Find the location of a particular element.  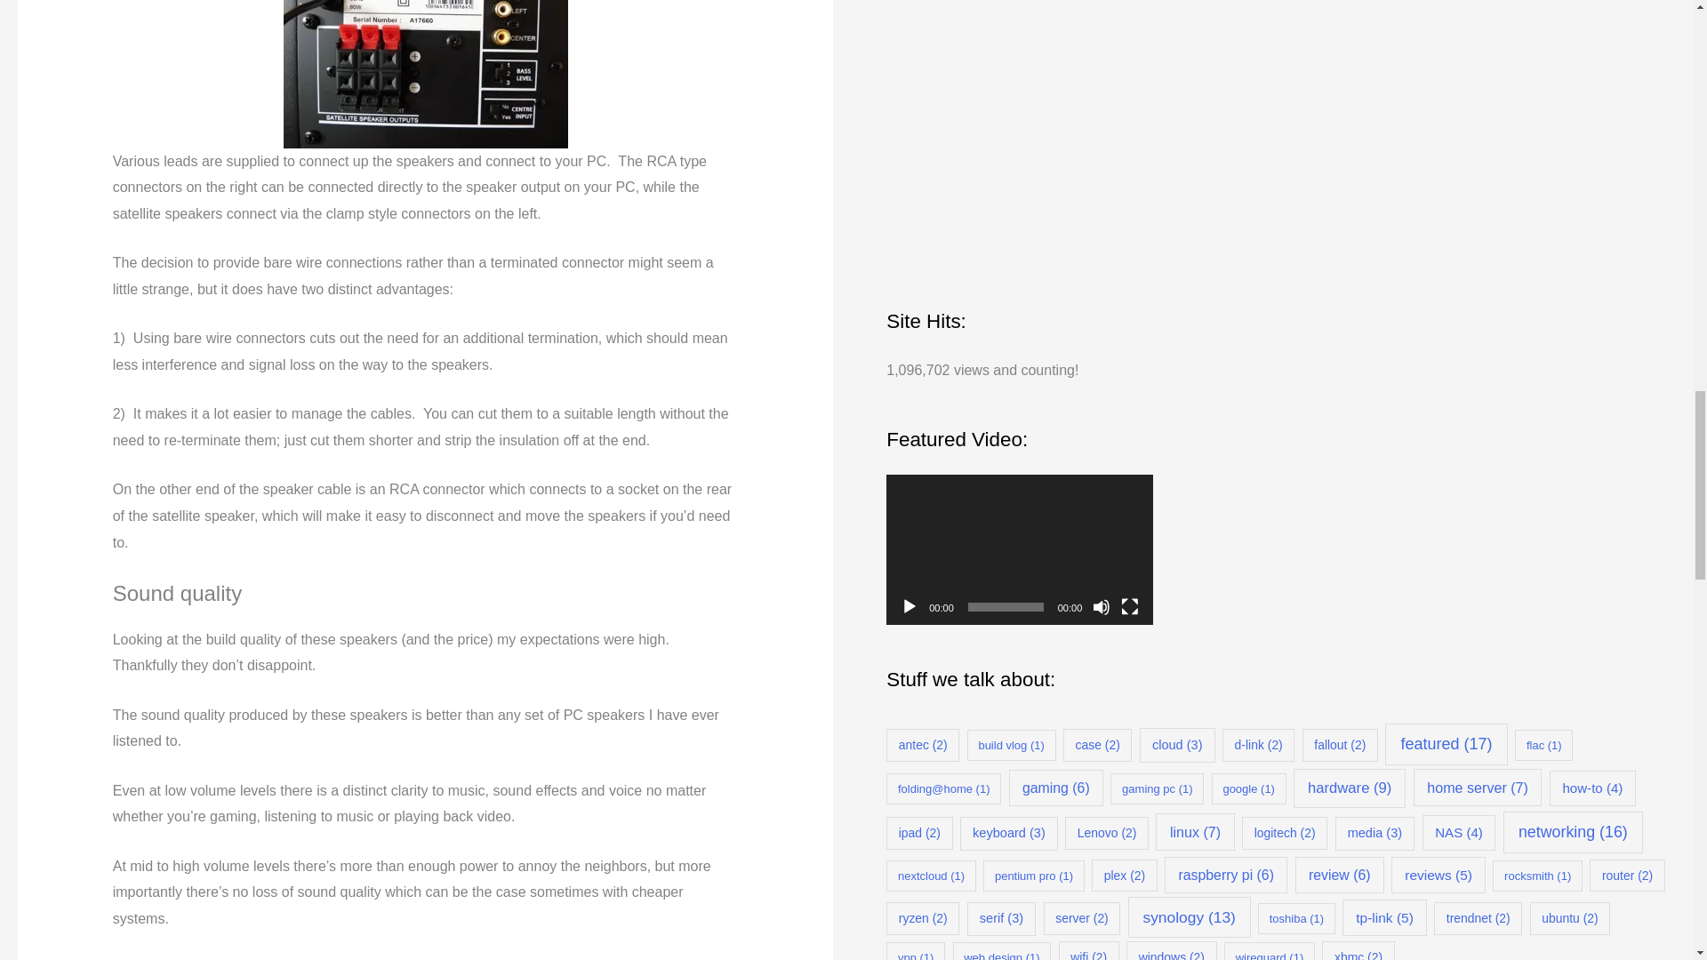

Mute is located at coordinates (1101, 606).